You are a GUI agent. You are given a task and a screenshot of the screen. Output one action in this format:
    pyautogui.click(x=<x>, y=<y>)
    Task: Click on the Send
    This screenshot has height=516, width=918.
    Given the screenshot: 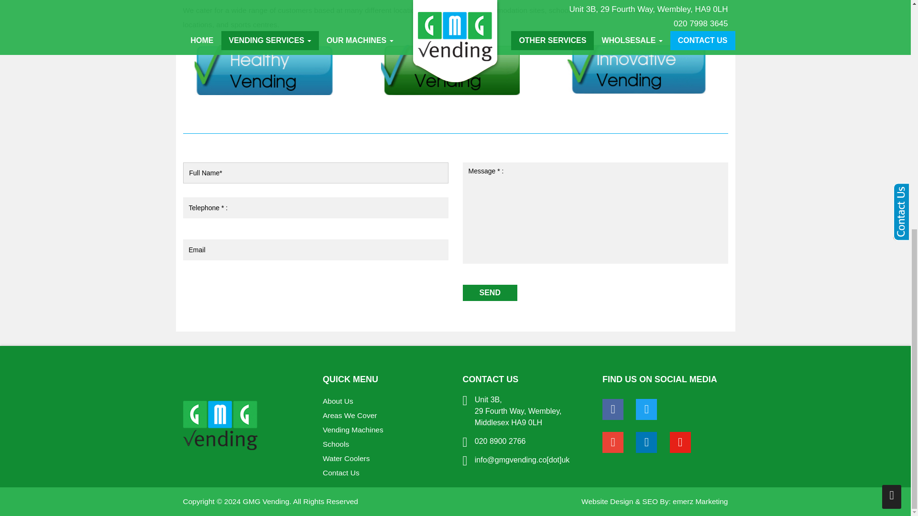 What is the action you would take?
    pyautogui.click(x=490, y=292)
    